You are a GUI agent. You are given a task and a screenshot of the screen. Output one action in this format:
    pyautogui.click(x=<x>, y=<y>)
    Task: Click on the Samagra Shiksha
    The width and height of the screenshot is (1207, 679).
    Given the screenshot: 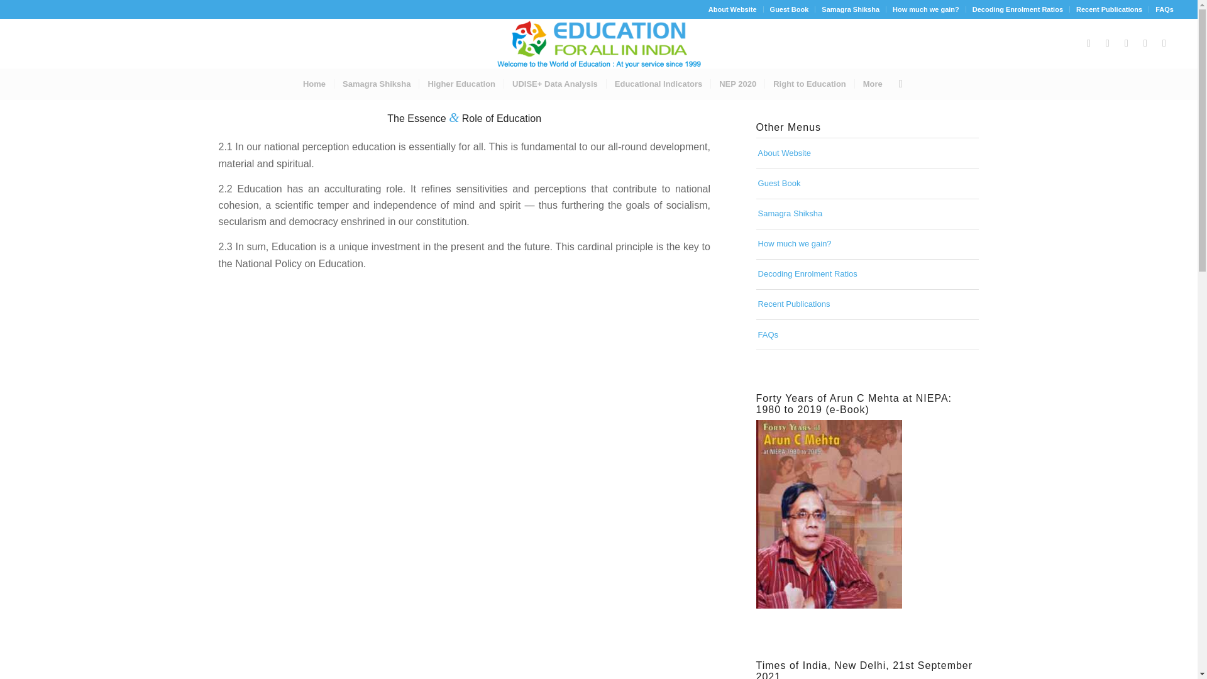 What is the action you would take?
    pyautogui.click(x=376, y=84)
    